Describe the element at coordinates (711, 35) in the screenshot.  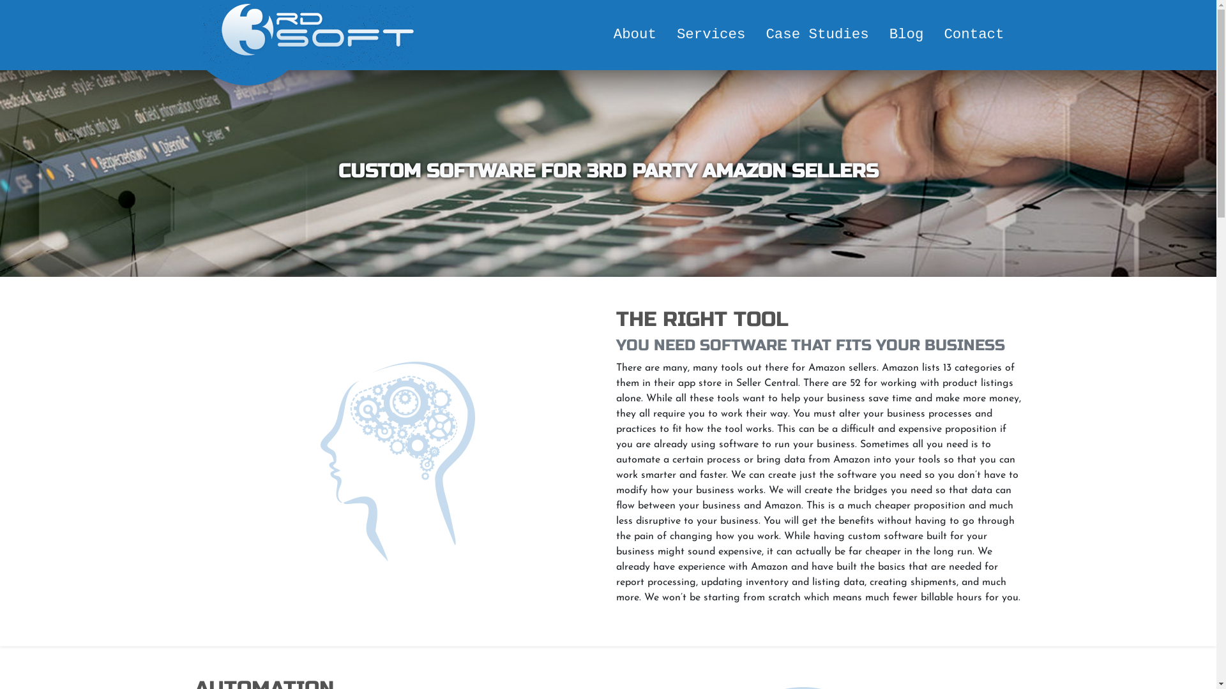
I see `Services` at that location.